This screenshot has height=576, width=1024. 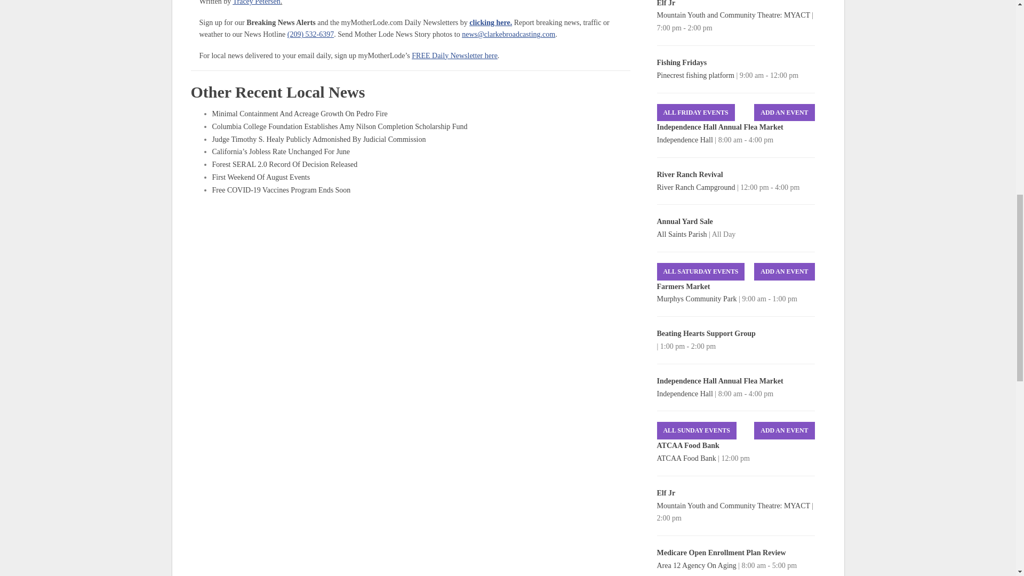 What do you see at coordinates (784, 271) in the screenshot?
I see `Add An Event` at bounding box center [784, 271].